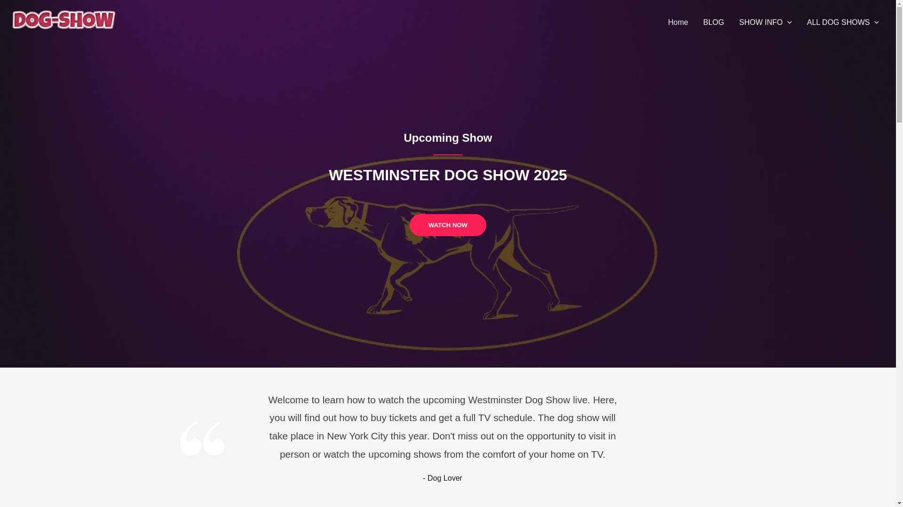 The height and width of the screenshot is (507, 903). I want to click on Home, so click(678, 23).